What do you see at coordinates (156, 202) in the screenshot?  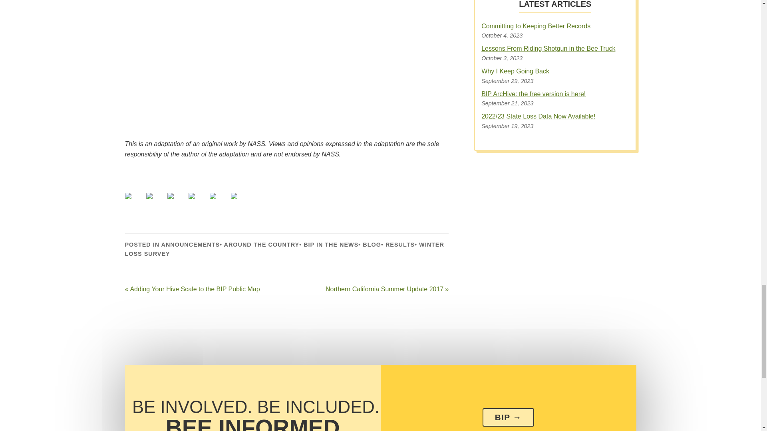 I see `Share on Twitter` at bounding box center [156, 202].